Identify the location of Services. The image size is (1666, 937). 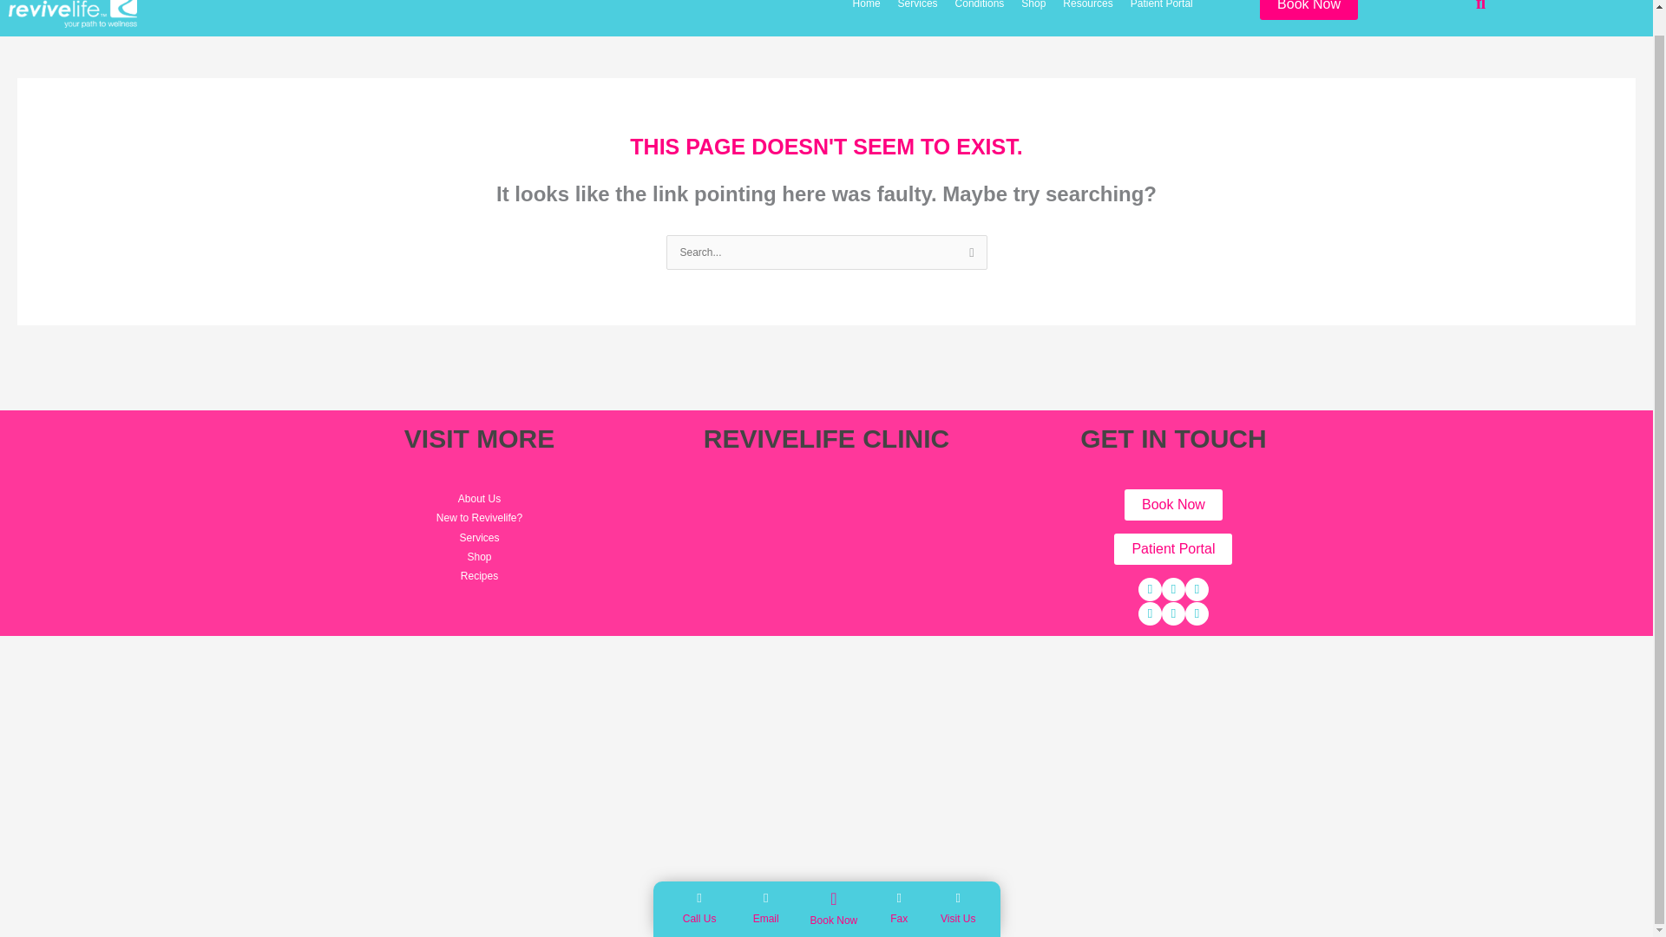
(922, 10).